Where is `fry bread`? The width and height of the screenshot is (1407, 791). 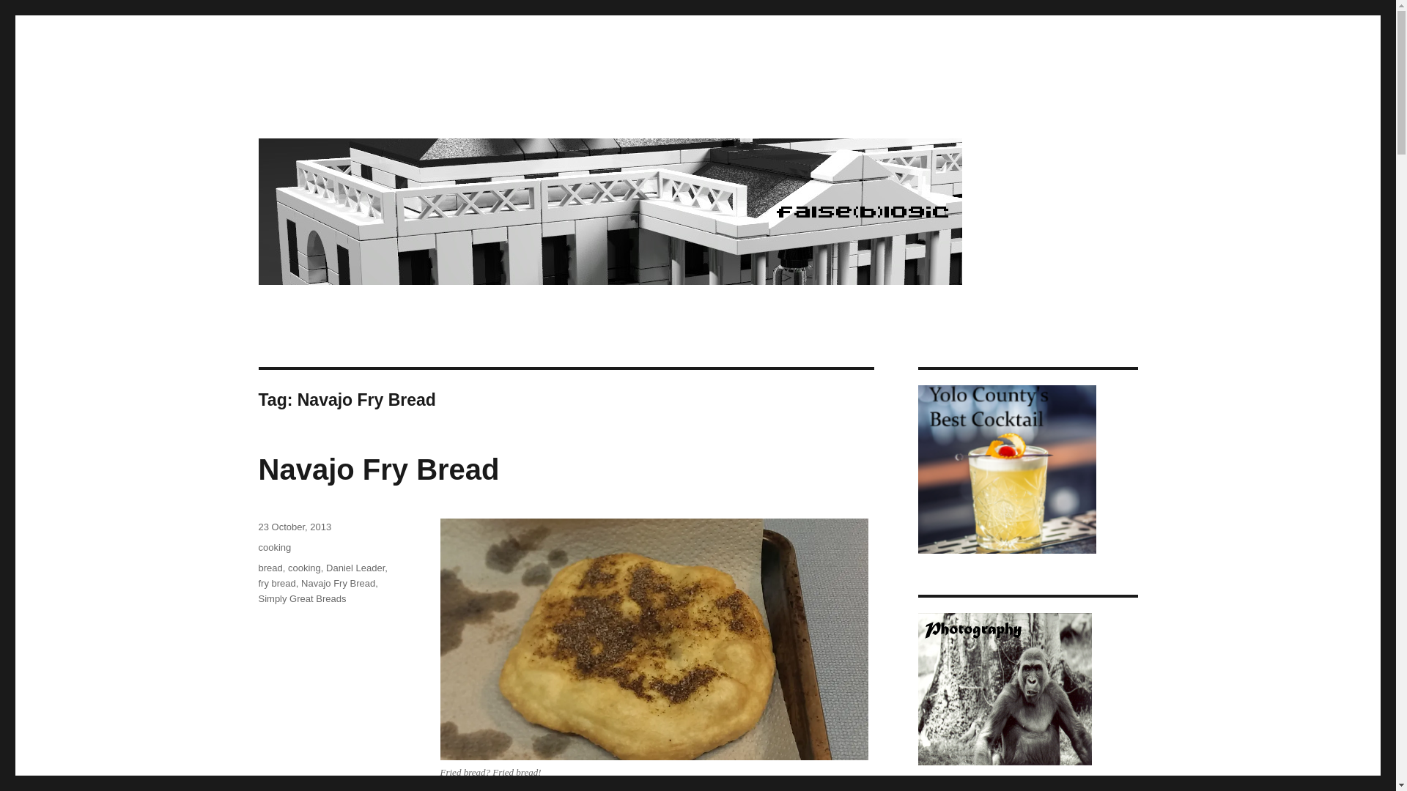 fry bread is located at coordinates (276, 583).